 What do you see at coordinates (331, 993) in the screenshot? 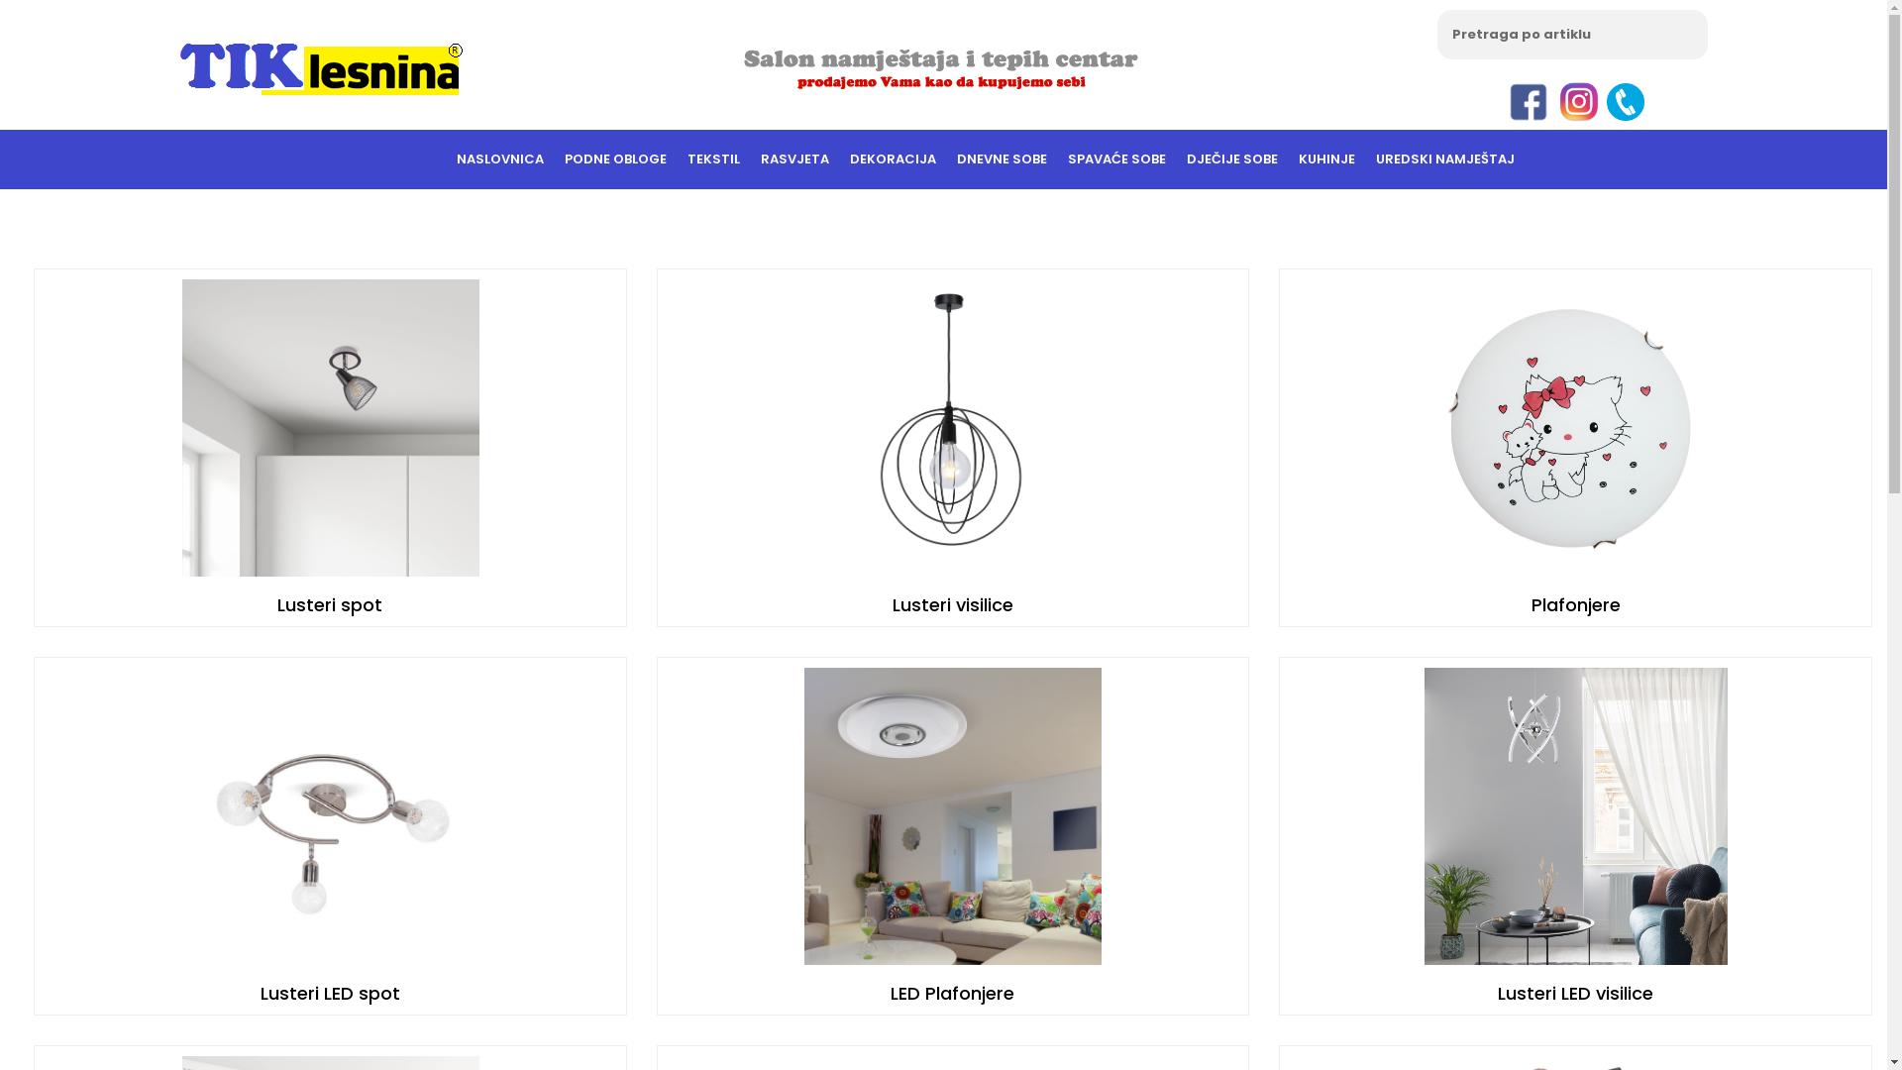
I see `Lusteri LED spot` at bounding box center [331, 993].